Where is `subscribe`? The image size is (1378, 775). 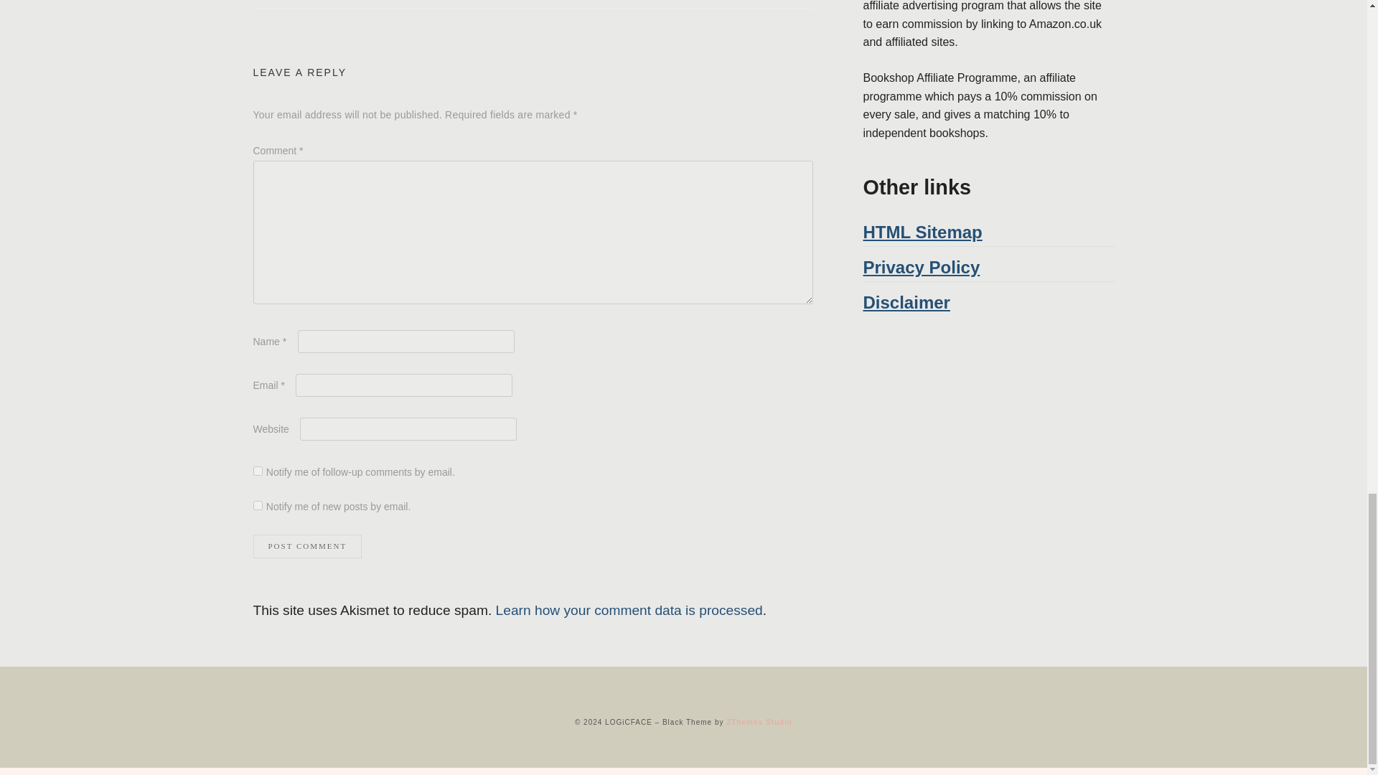 subscribe is located at coordinates (257, 471).